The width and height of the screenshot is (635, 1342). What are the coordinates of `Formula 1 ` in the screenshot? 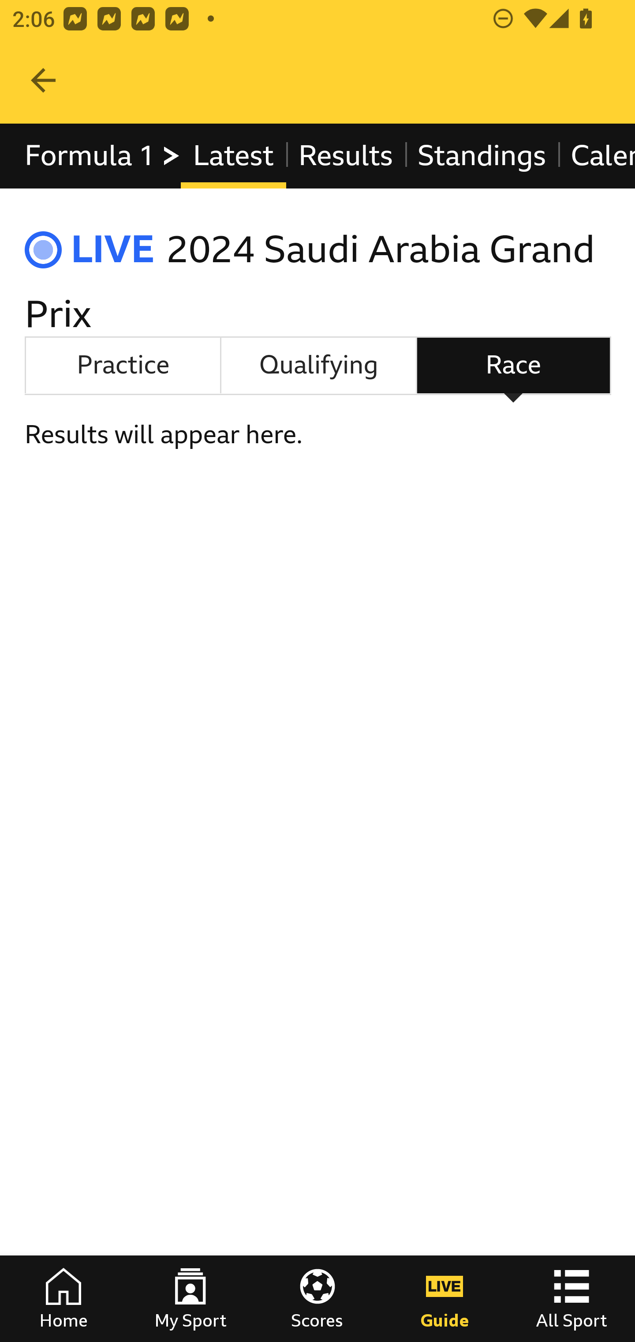 It's located at (103, 155).